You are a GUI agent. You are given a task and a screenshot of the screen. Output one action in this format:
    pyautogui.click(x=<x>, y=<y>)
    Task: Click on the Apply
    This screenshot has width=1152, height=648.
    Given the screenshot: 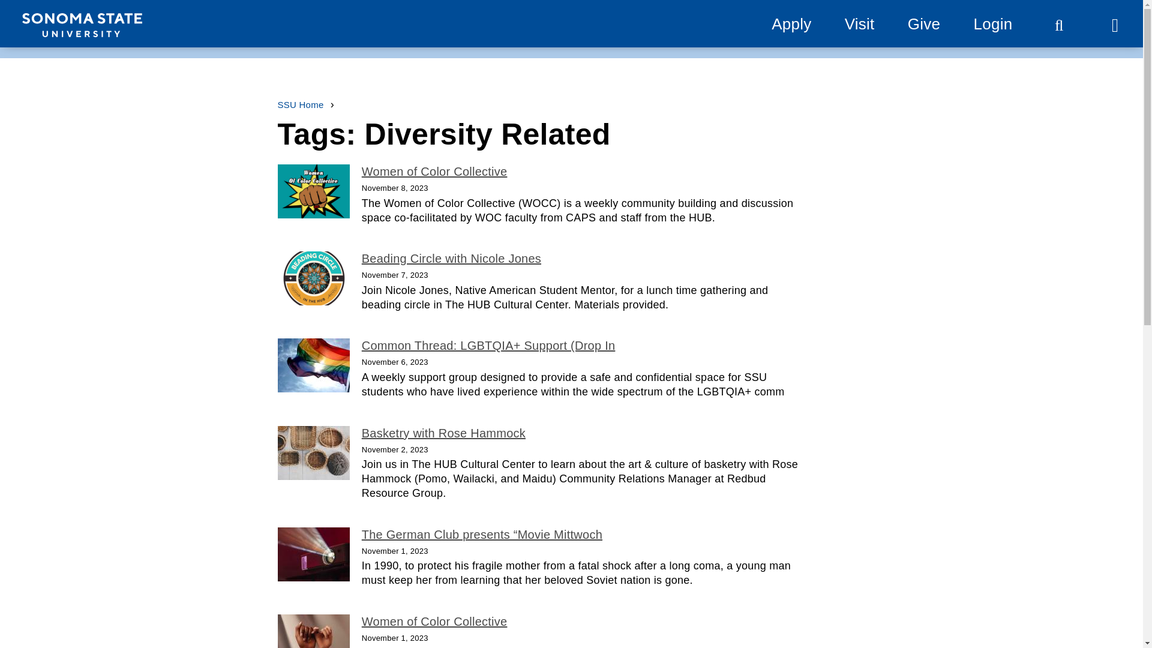 What is the action you would take?
    pyautogui.click(x=791, y=24)
    